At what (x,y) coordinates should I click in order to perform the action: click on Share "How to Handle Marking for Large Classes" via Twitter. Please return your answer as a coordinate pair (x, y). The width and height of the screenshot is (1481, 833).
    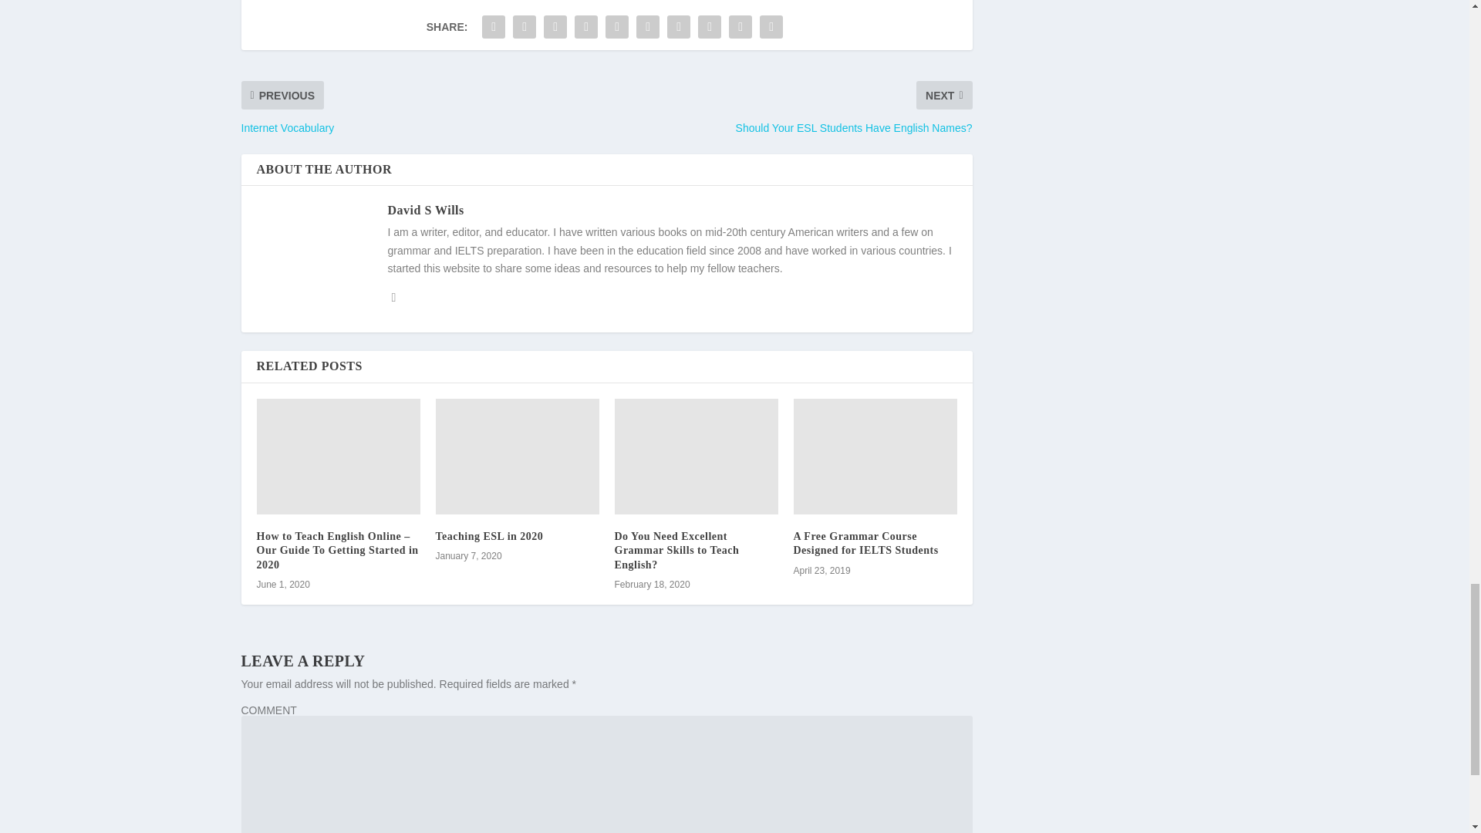
    Looking at the image, I should click on (525, 27).